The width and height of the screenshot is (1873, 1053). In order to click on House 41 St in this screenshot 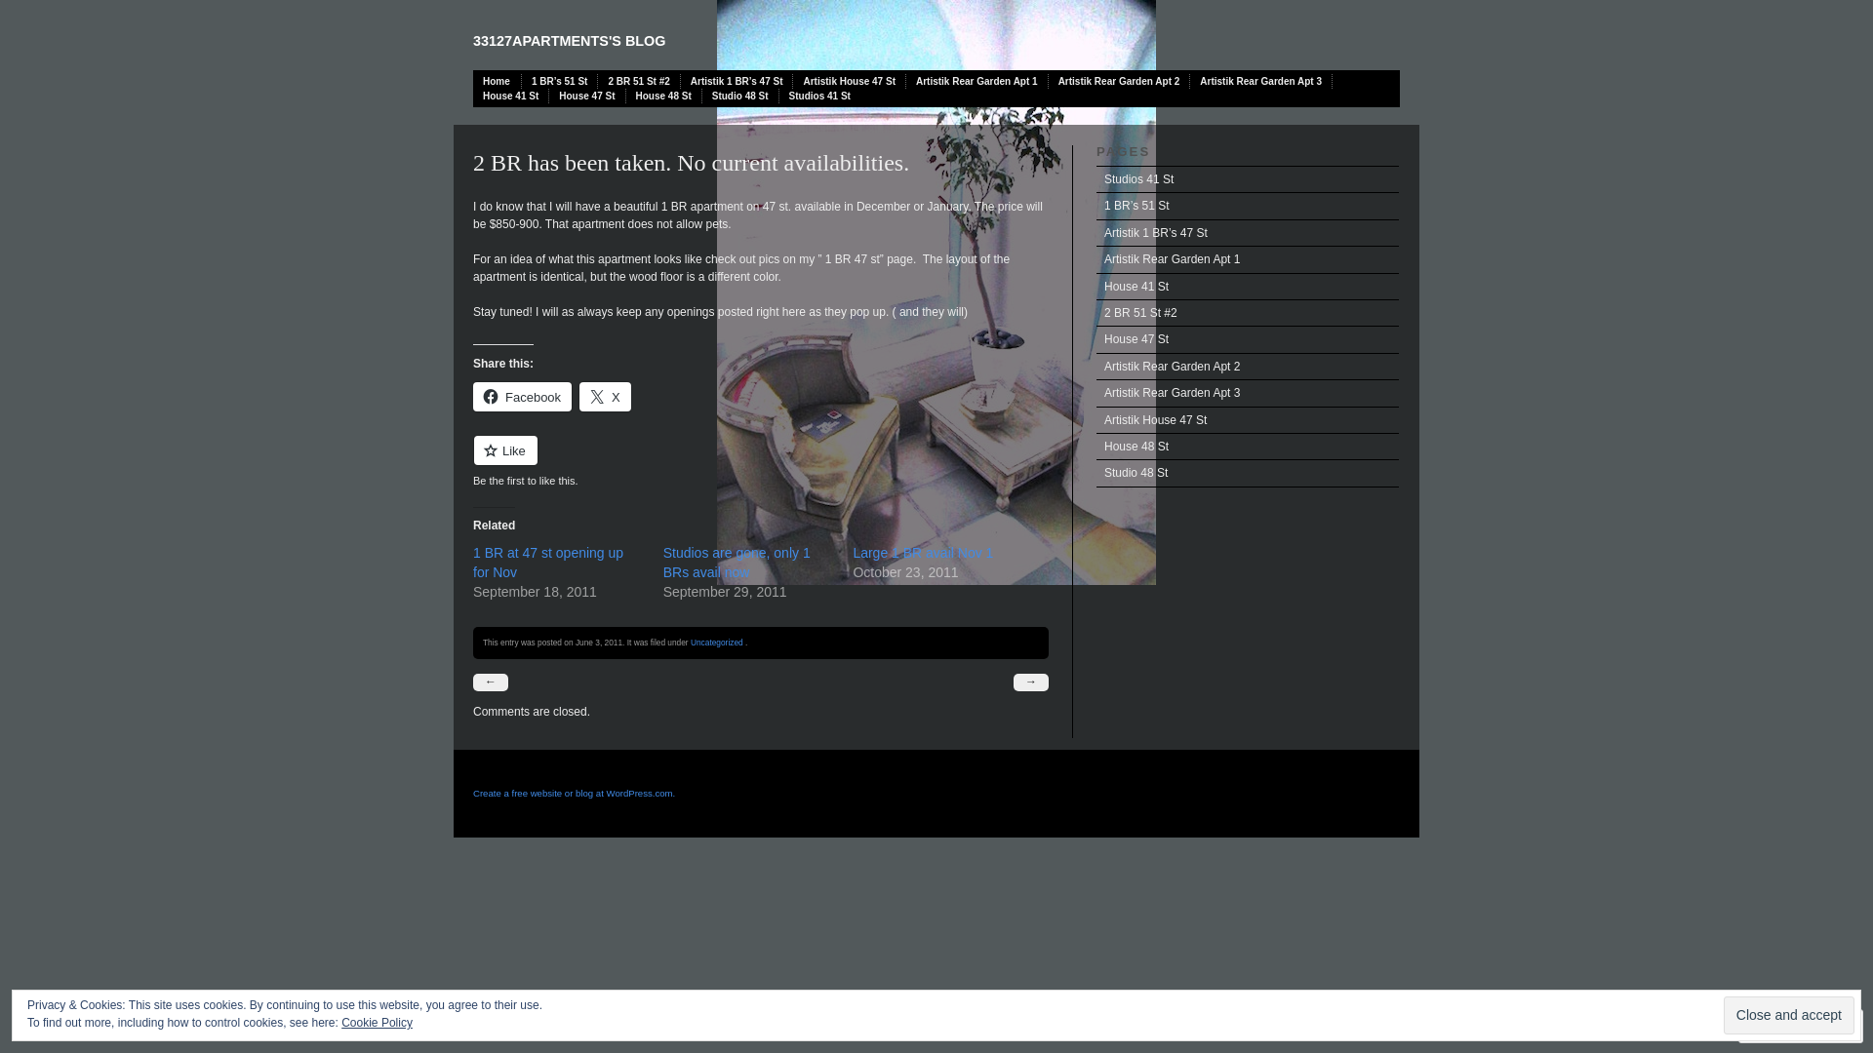, I will do `click(1248, 287)`.